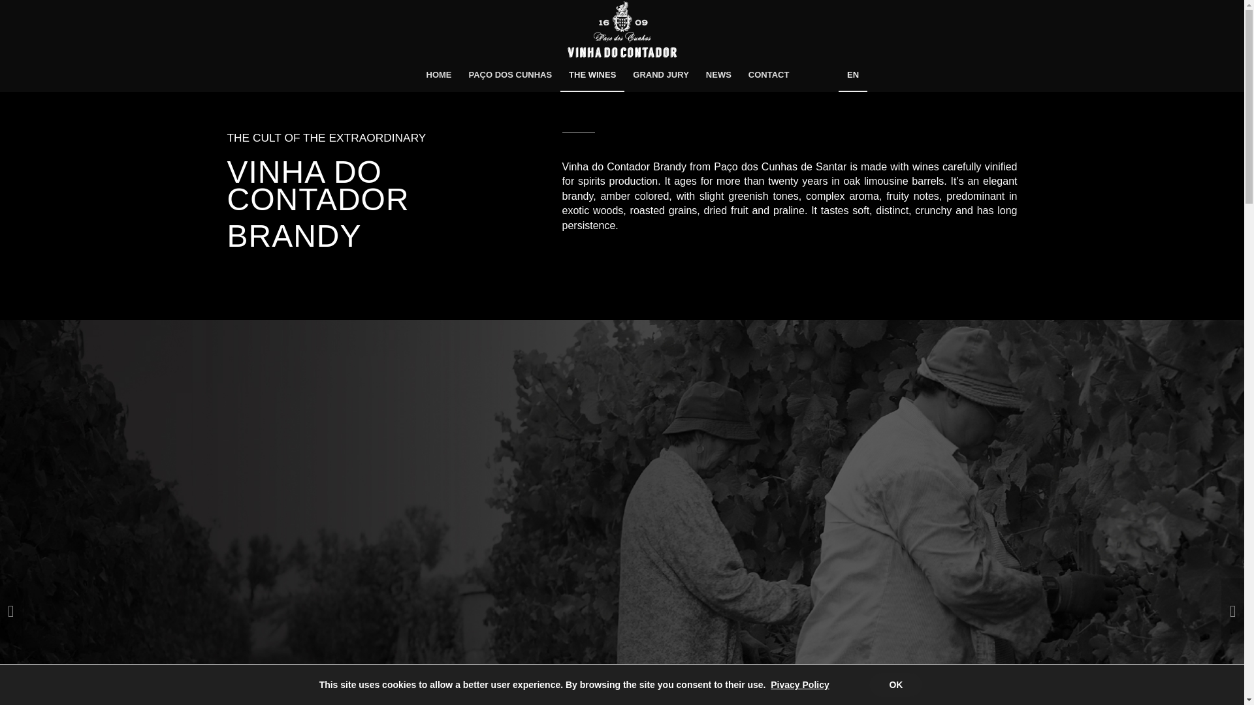 The image size is (1254, 705). I want to click on NEWS, so click(718, 74).